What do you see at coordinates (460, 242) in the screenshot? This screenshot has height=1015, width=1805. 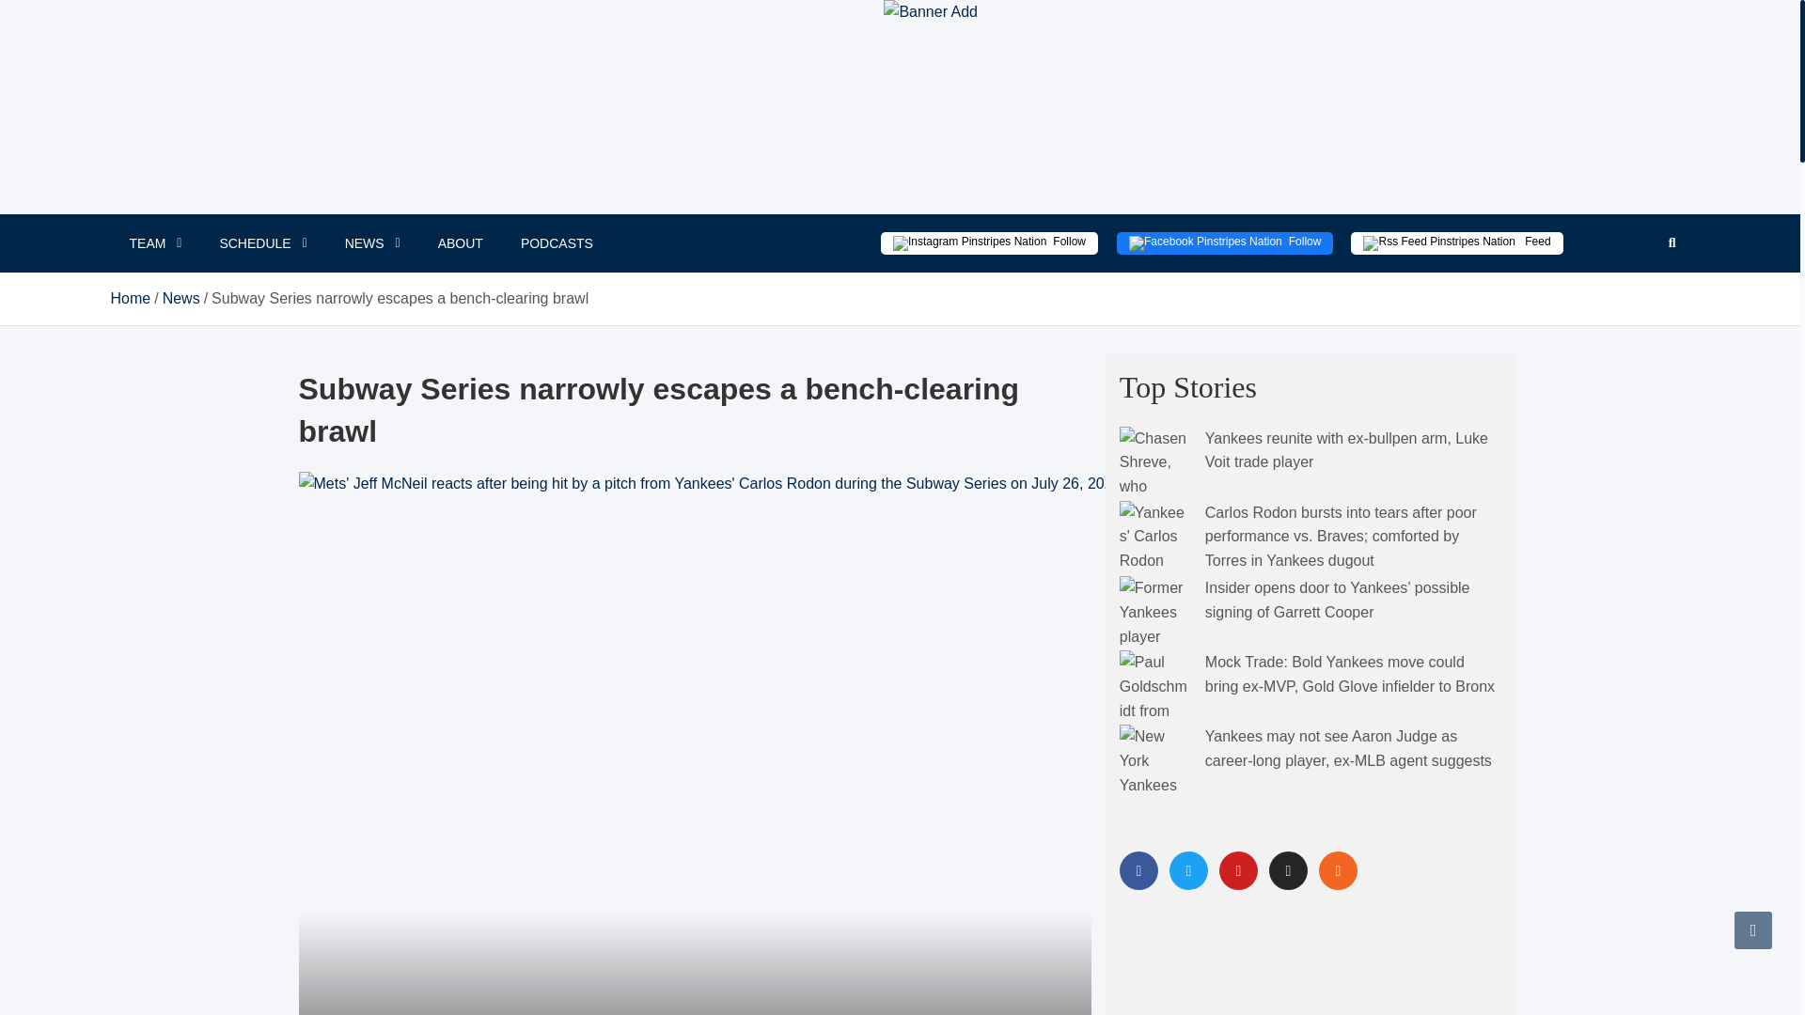 I see `ABOUT` at bounding box center [460, 242].